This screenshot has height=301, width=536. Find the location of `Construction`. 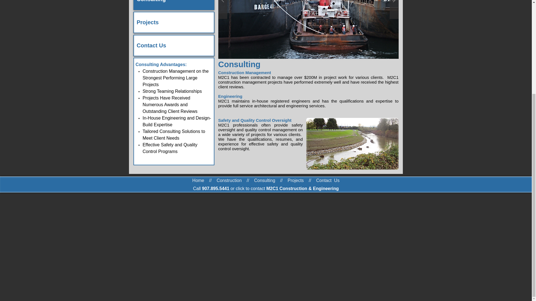

Construction is located at coordinates (229, 180).